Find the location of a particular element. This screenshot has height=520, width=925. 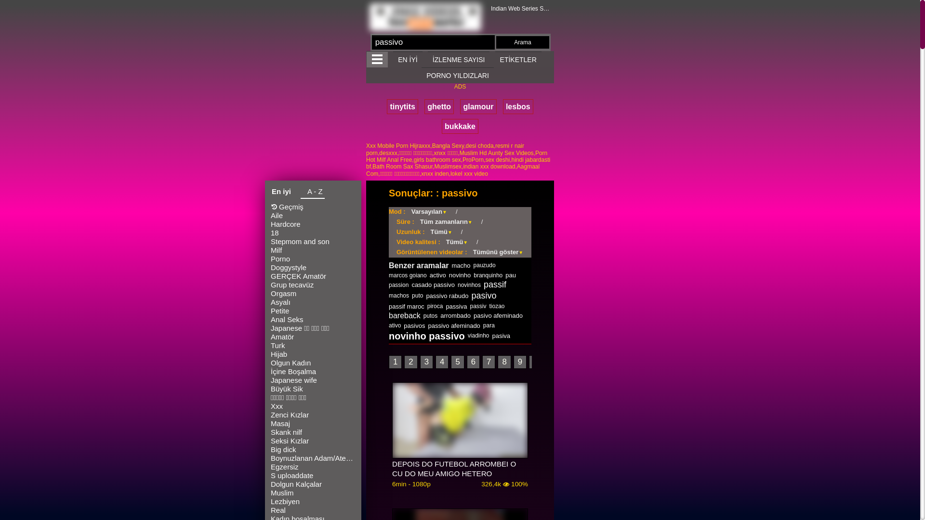

novinho passivo is located at coordinates (427, 336).